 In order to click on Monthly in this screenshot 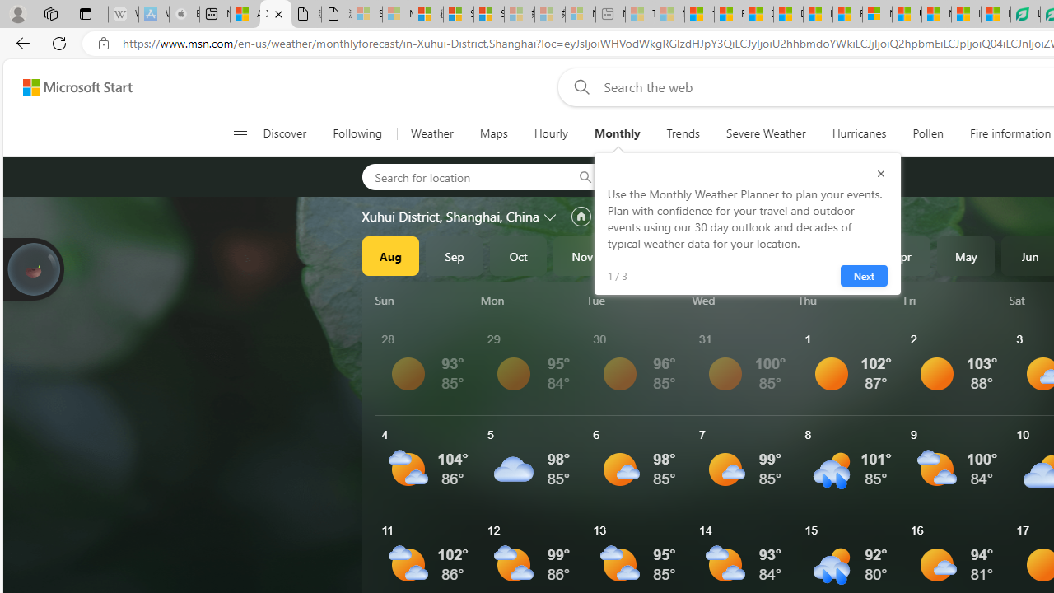, I will do `click(617, 133)`.